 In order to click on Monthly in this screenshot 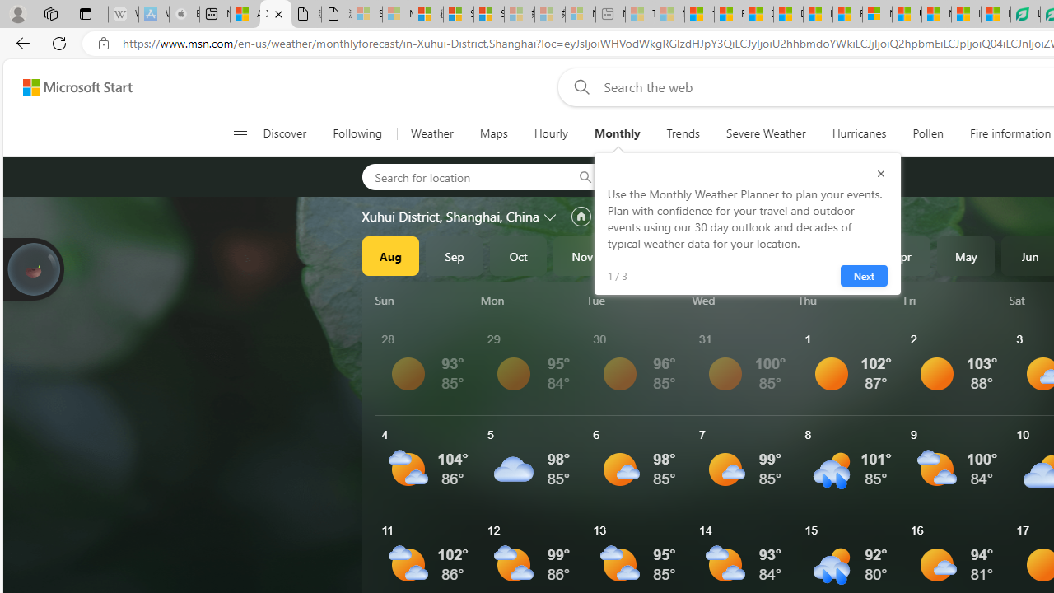, I will do `click(617, 133)`.